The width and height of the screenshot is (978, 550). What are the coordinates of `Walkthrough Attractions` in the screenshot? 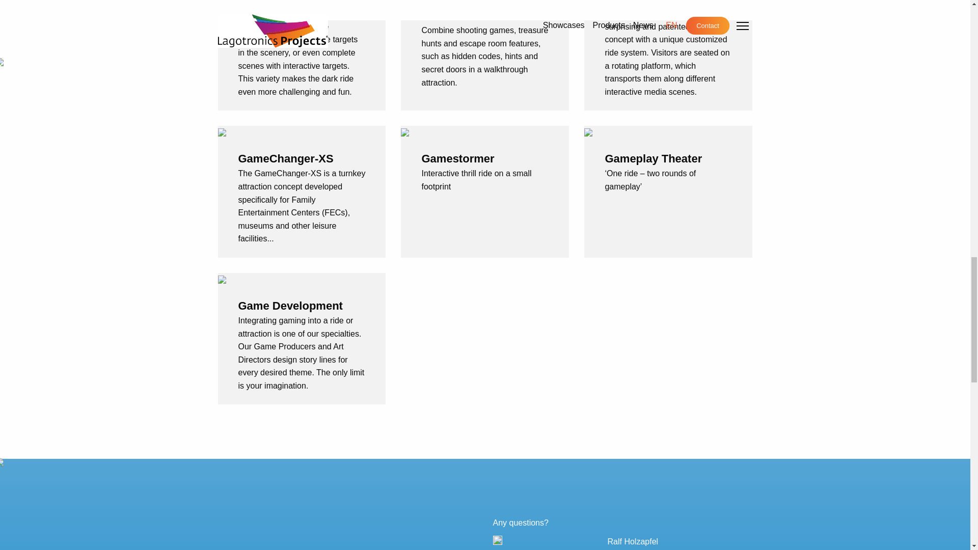 It's located at (455, 11).